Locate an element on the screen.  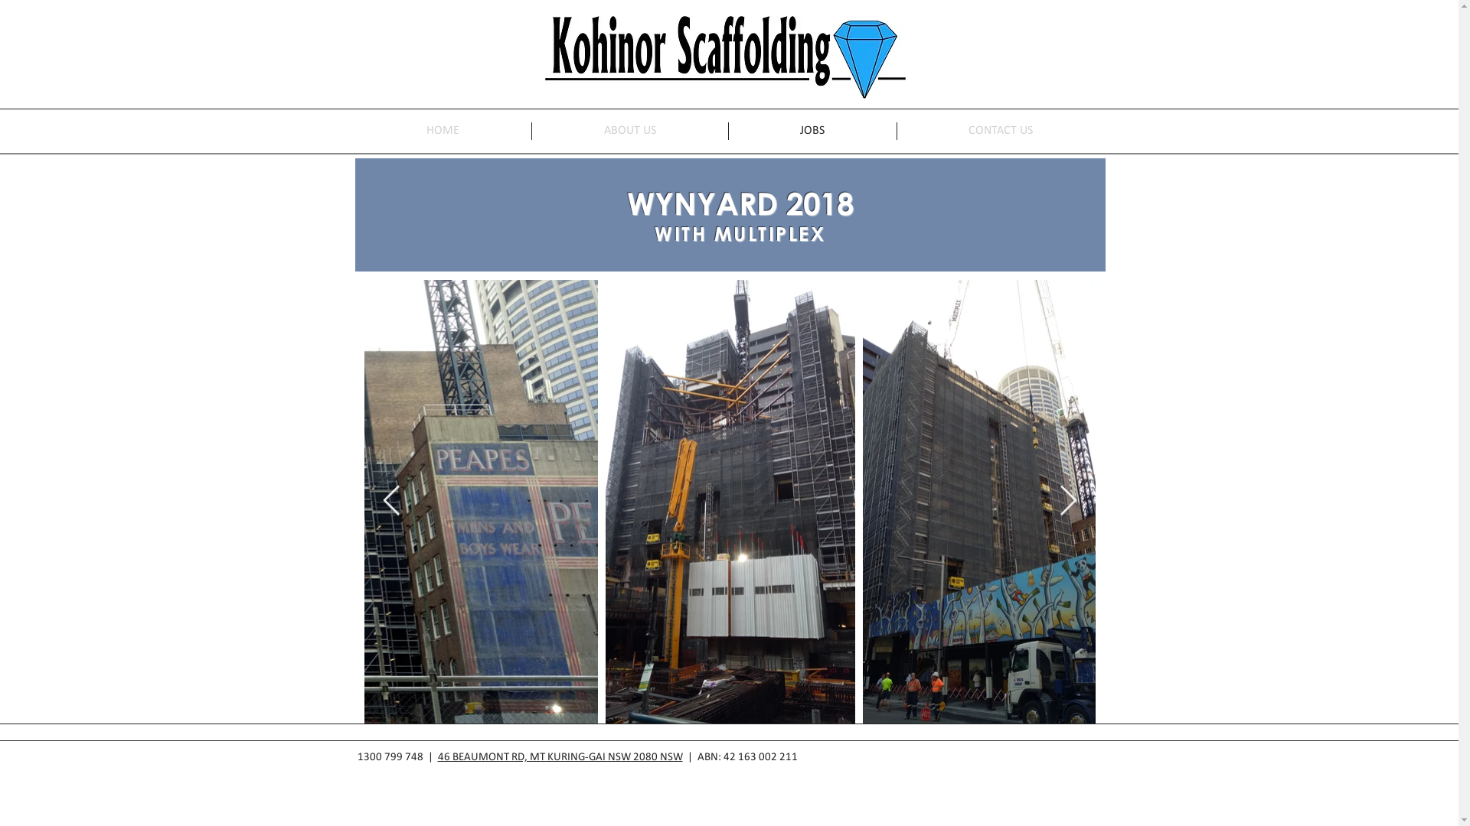
46 BEAUMONT RD, MT KURING-GAI NSW 2080 NSW is located at coordinates (560, 757).